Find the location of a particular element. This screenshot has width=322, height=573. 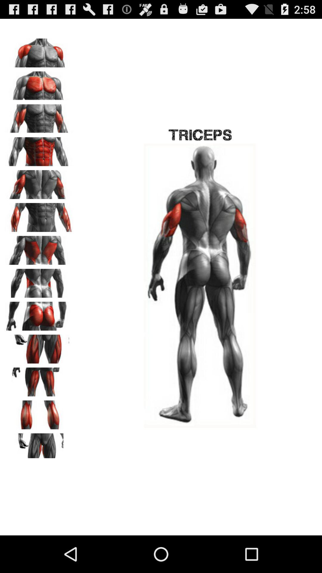

change photo is located at coordinates (39, 117).